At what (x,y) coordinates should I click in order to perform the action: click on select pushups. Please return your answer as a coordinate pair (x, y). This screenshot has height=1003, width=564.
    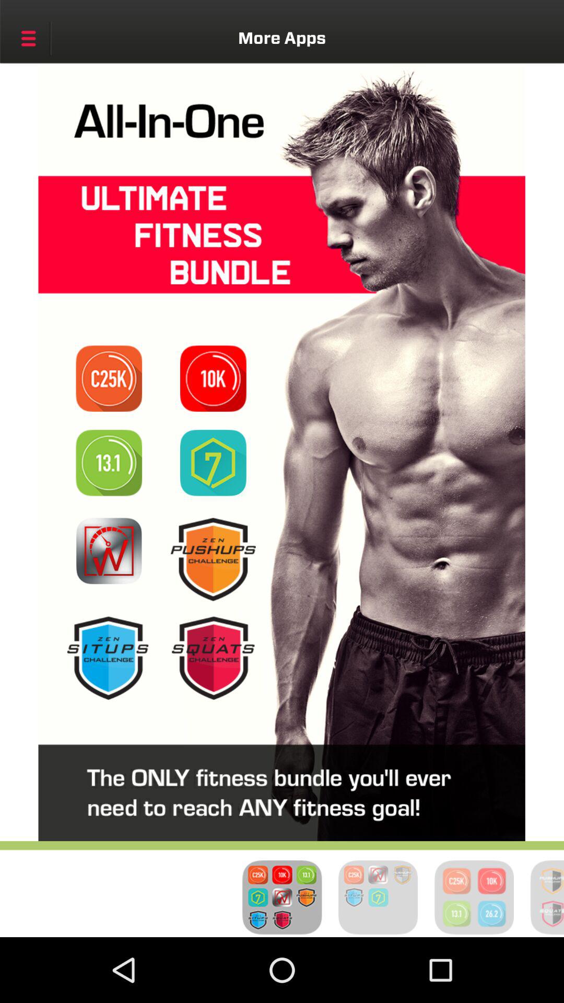
    Looking at the image, I should click on (213, 559).